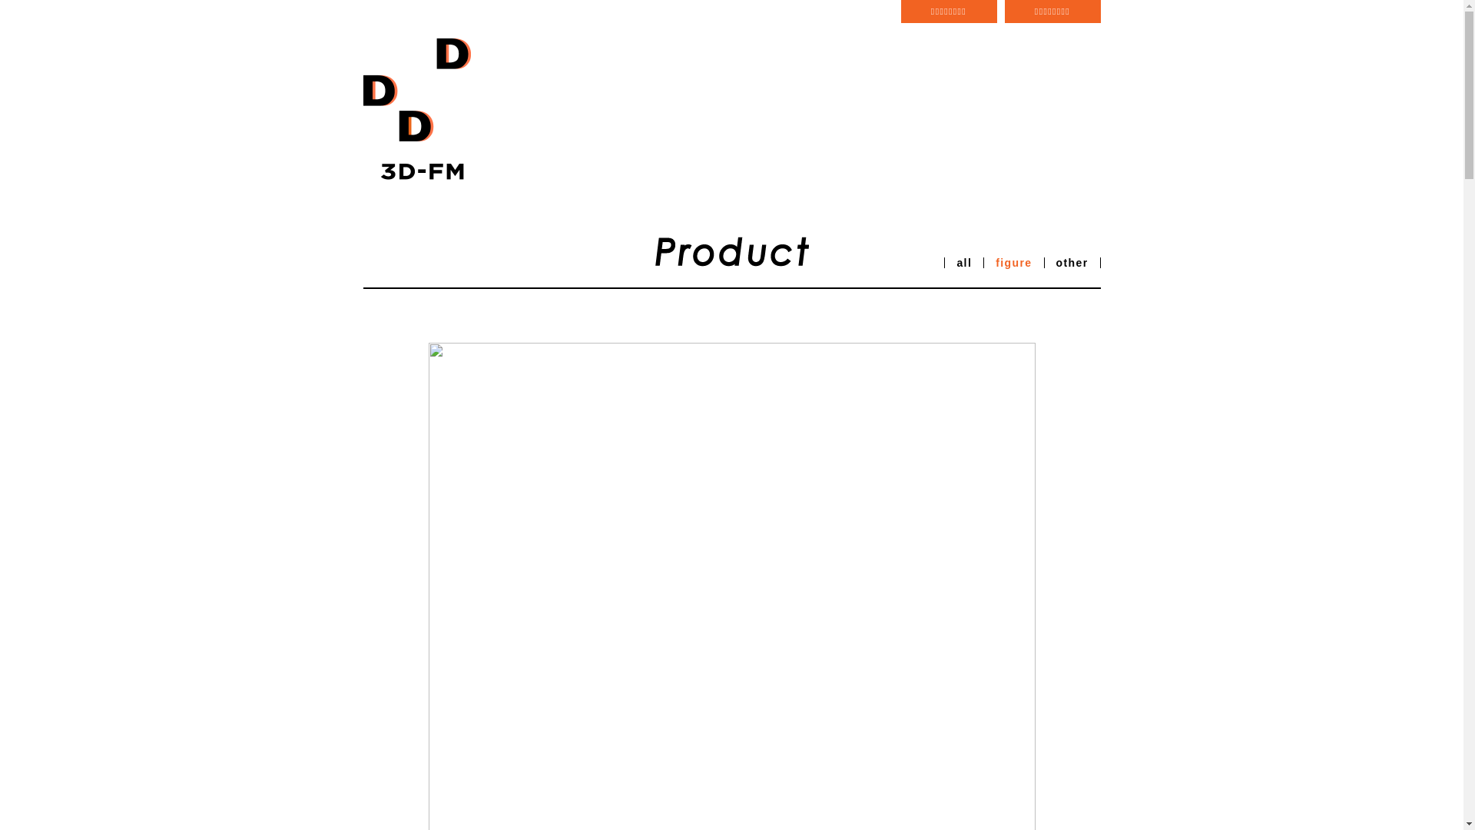 The width and height of the screenshot is (1475, 830). What do you see at coordinates (1072, 263) in the screenshot?
I see `other` at bounding box center [1072, 263].